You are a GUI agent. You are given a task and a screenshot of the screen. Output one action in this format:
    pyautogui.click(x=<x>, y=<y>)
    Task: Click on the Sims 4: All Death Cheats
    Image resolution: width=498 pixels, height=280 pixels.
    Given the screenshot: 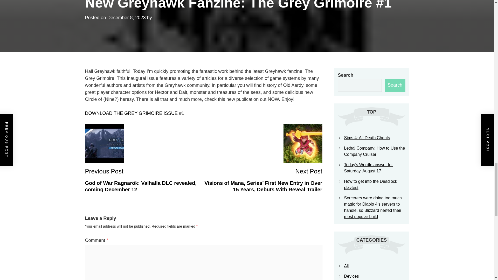 What is the action you would take?
    pyautogui.click(x=367, y=138)
    